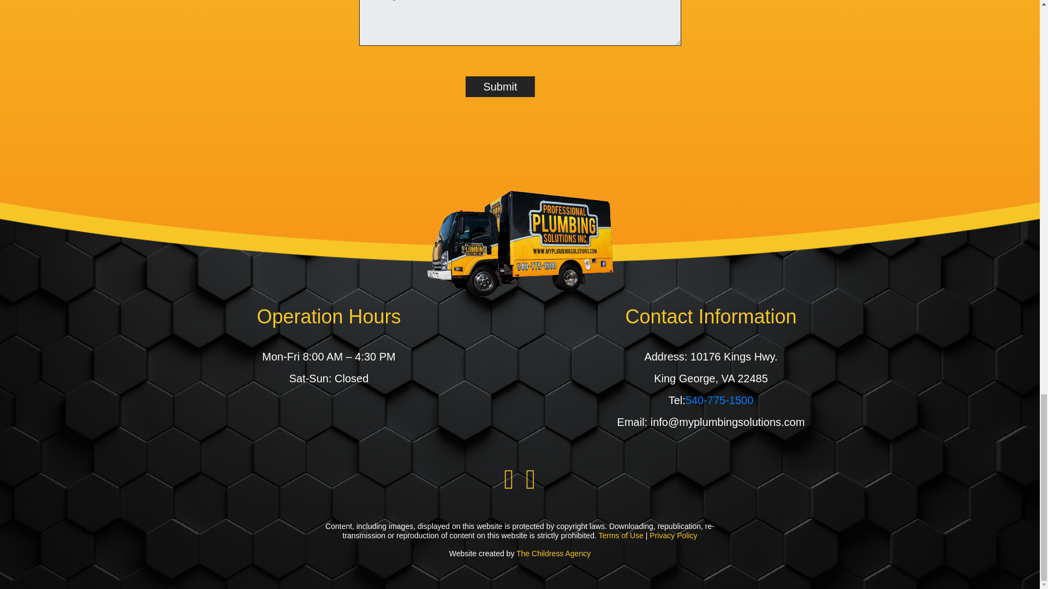  Describe the element at coordinates (553, 553) in the screenshot. I see `The Childress Agency` at that location.